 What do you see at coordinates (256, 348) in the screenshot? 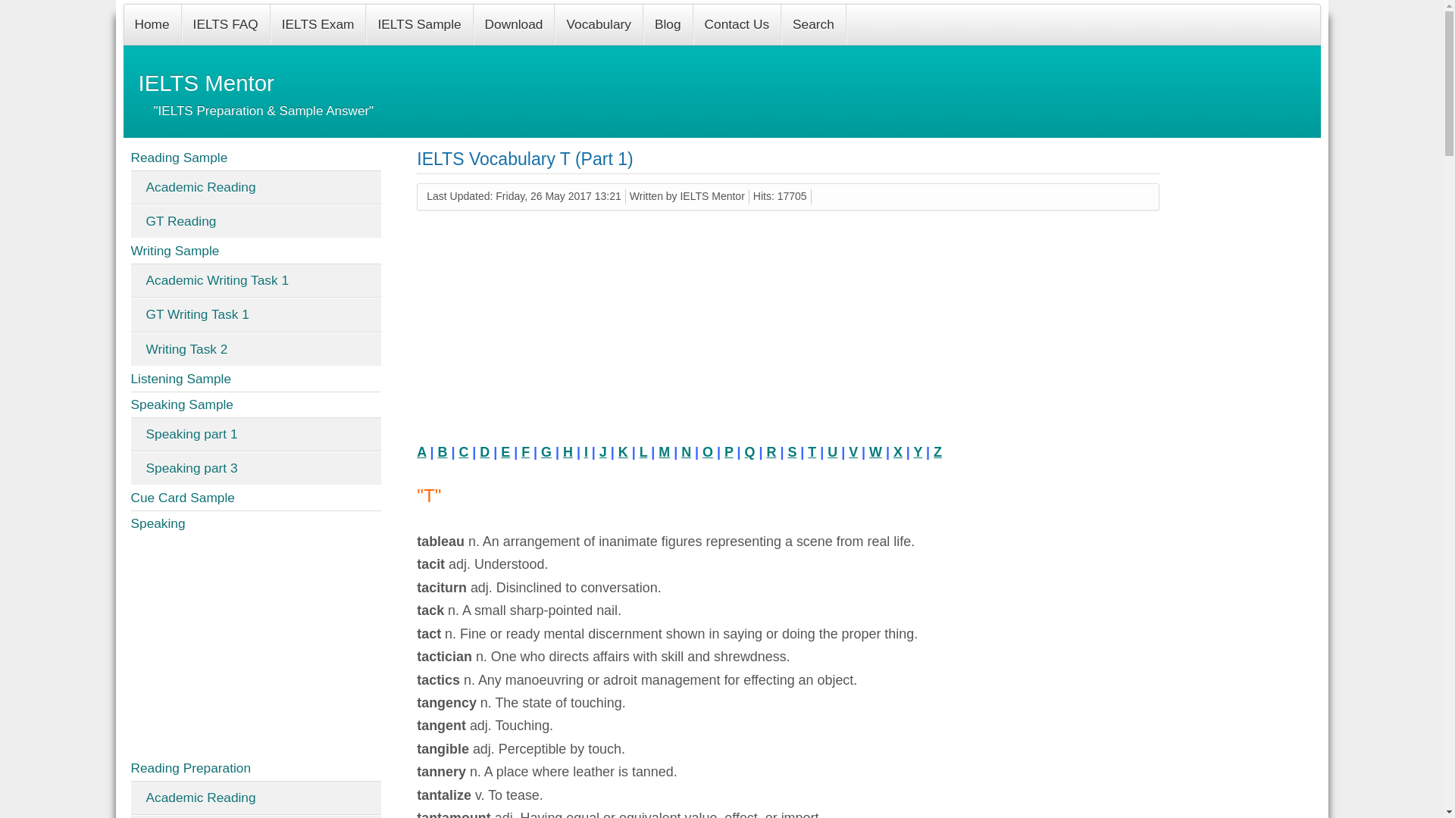
I see `Writing Task 2` at bounding box center [256, 348].